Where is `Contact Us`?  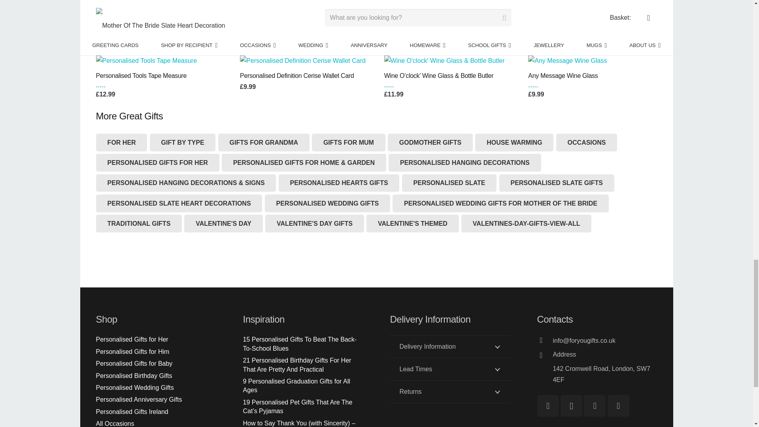 Contact Us is located at coordinates (605, 356).